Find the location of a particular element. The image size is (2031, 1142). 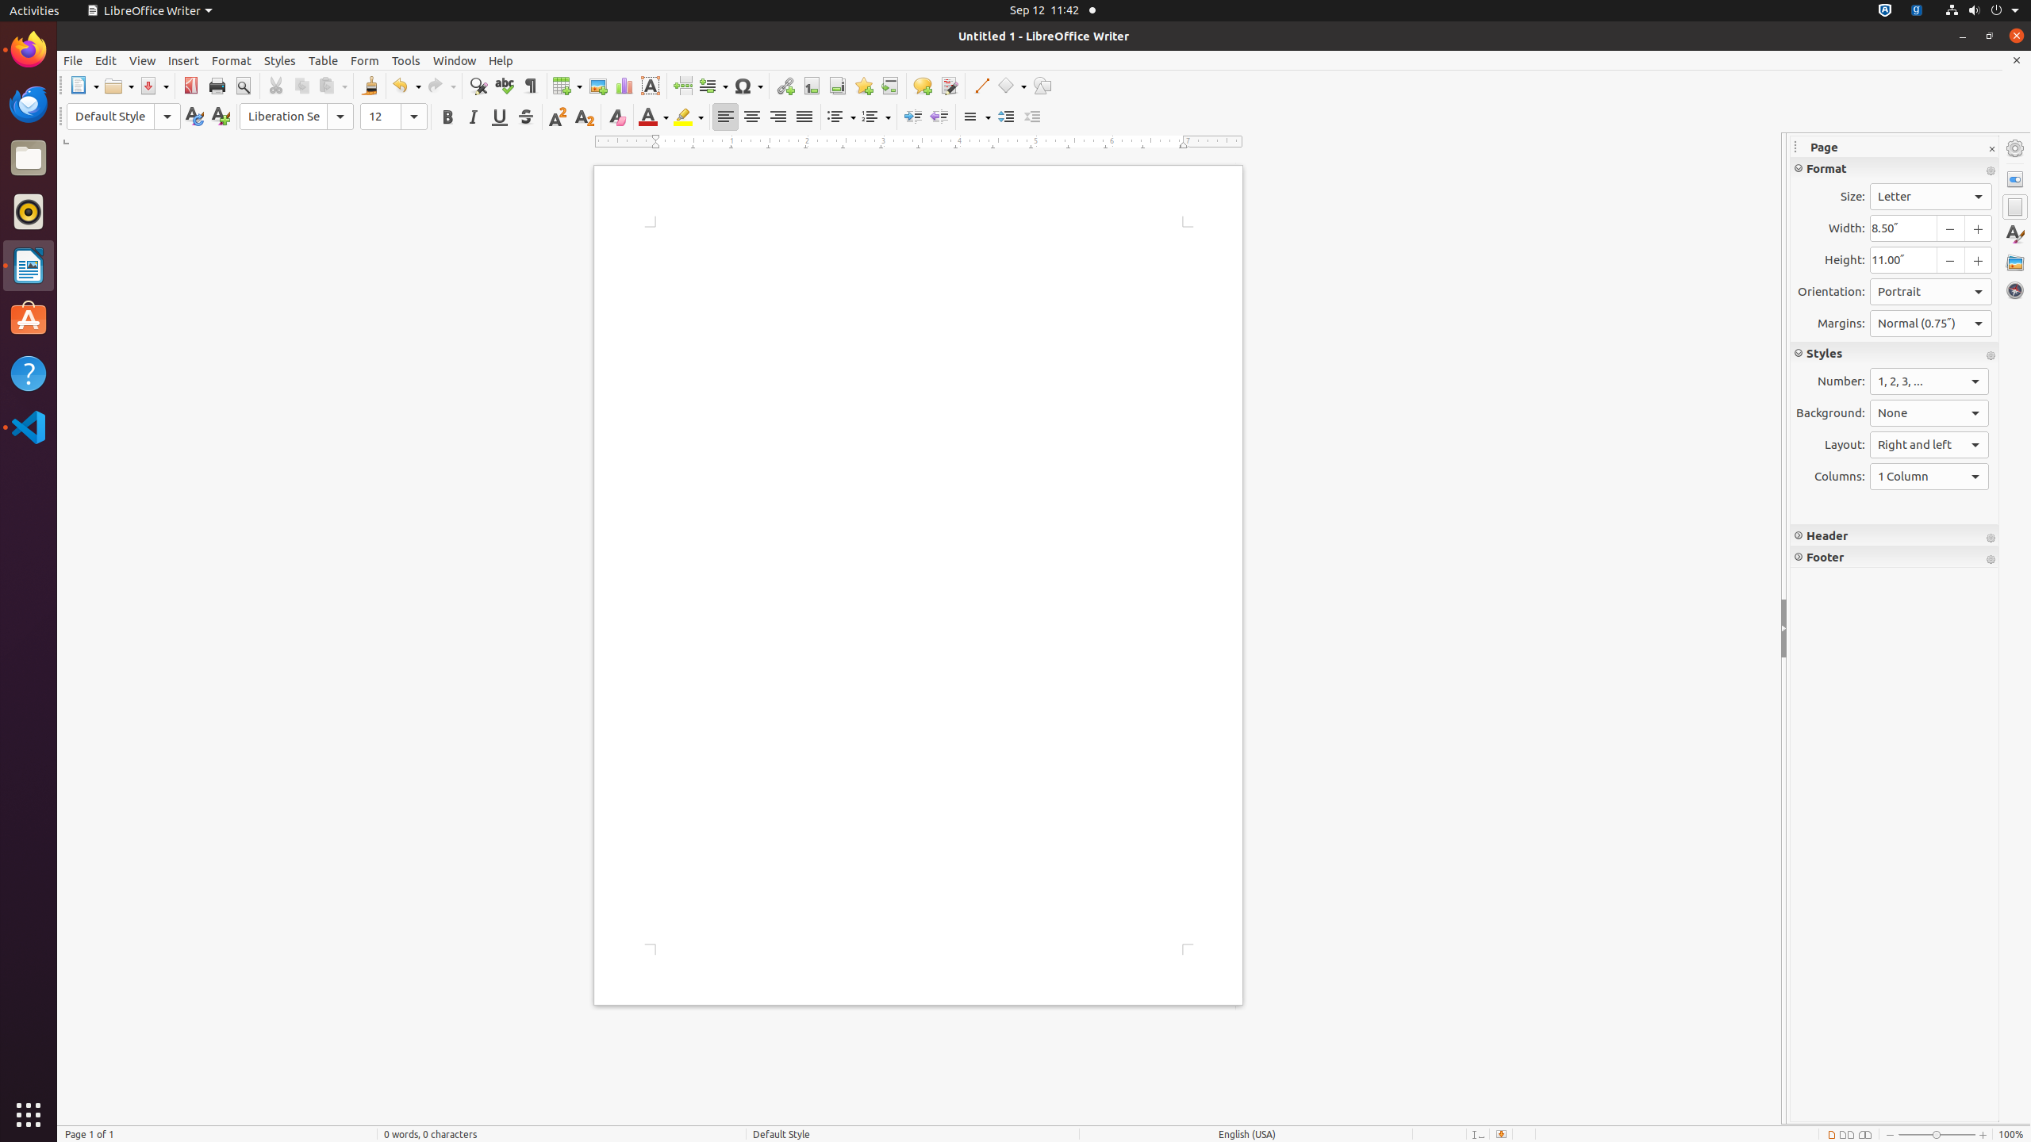

Visual Studio Code is located at coordinates (29, 427).